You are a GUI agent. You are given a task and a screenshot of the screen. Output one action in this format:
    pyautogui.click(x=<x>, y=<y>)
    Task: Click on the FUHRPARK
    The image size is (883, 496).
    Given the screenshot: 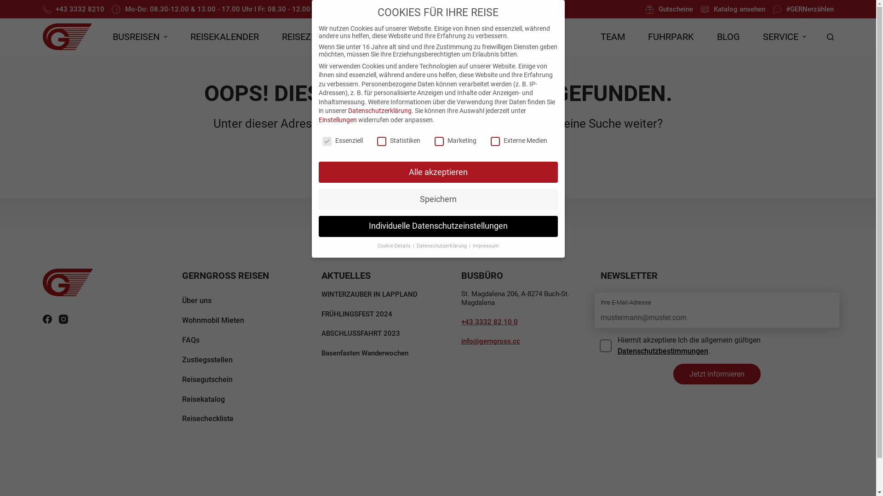 What is the action you would take?
    pyautogui.click(x=671, y=37)
    